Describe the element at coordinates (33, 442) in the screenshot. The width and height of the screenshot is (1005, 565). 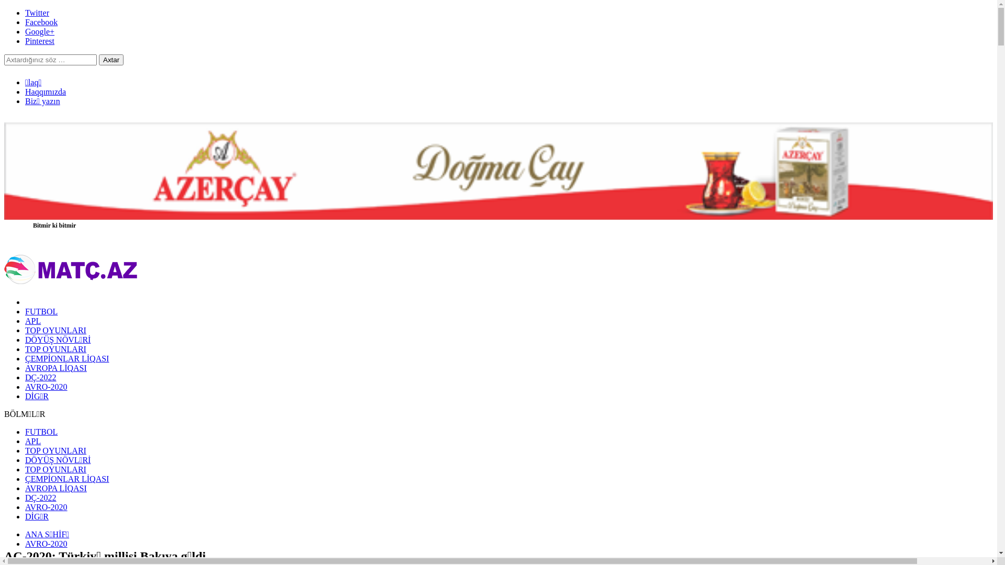
I see `APL` at that location.